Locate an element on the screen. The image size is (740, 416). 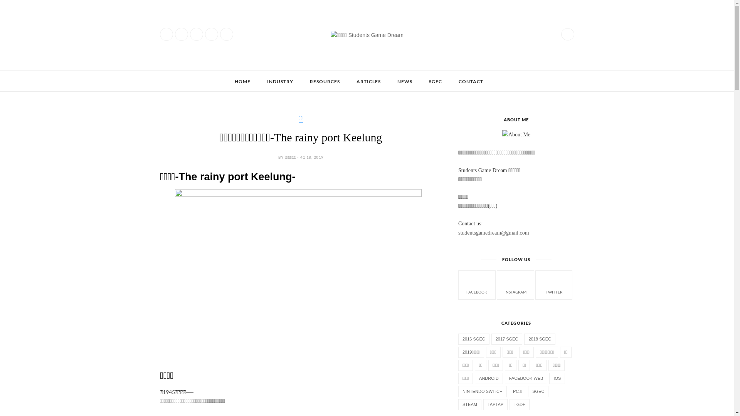
TWITTER is located at coordinates (554, 284).